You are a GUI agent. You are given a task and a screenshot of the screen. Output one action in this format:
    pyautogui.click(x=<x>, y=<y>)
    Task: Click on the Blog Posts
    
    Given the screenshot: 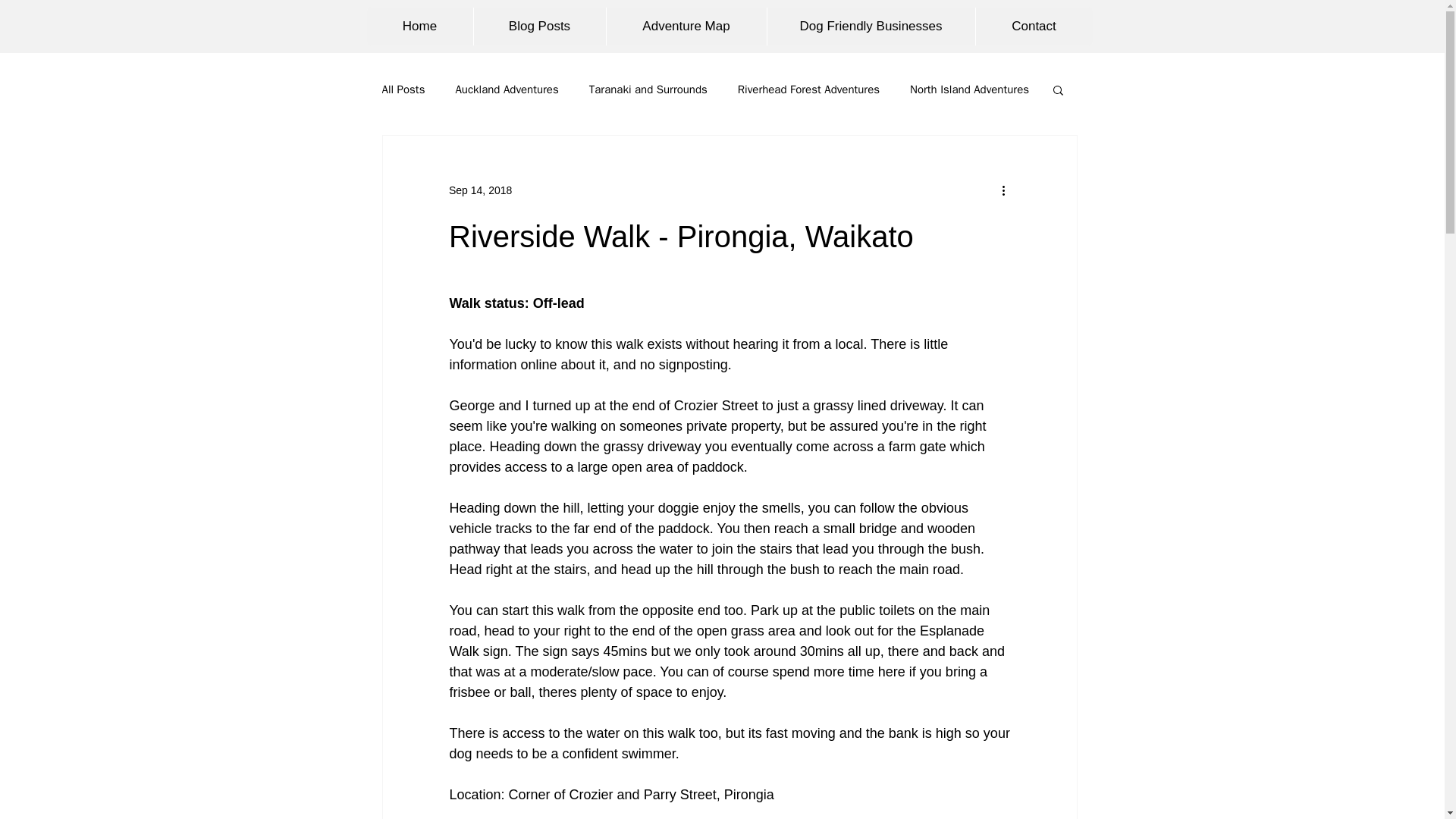 What is the action you would take?
    pyautogui.click(x=539, y=26)
    